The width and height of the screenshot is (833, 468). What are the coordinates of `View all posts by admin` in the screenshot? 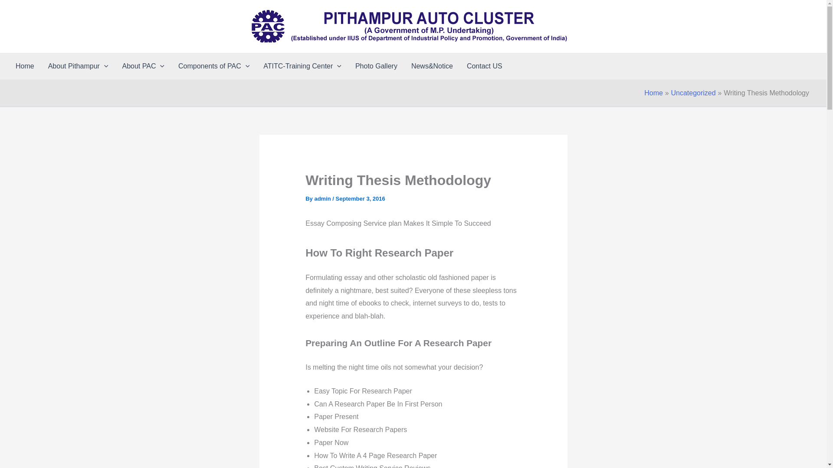 It's located at (323, 198).